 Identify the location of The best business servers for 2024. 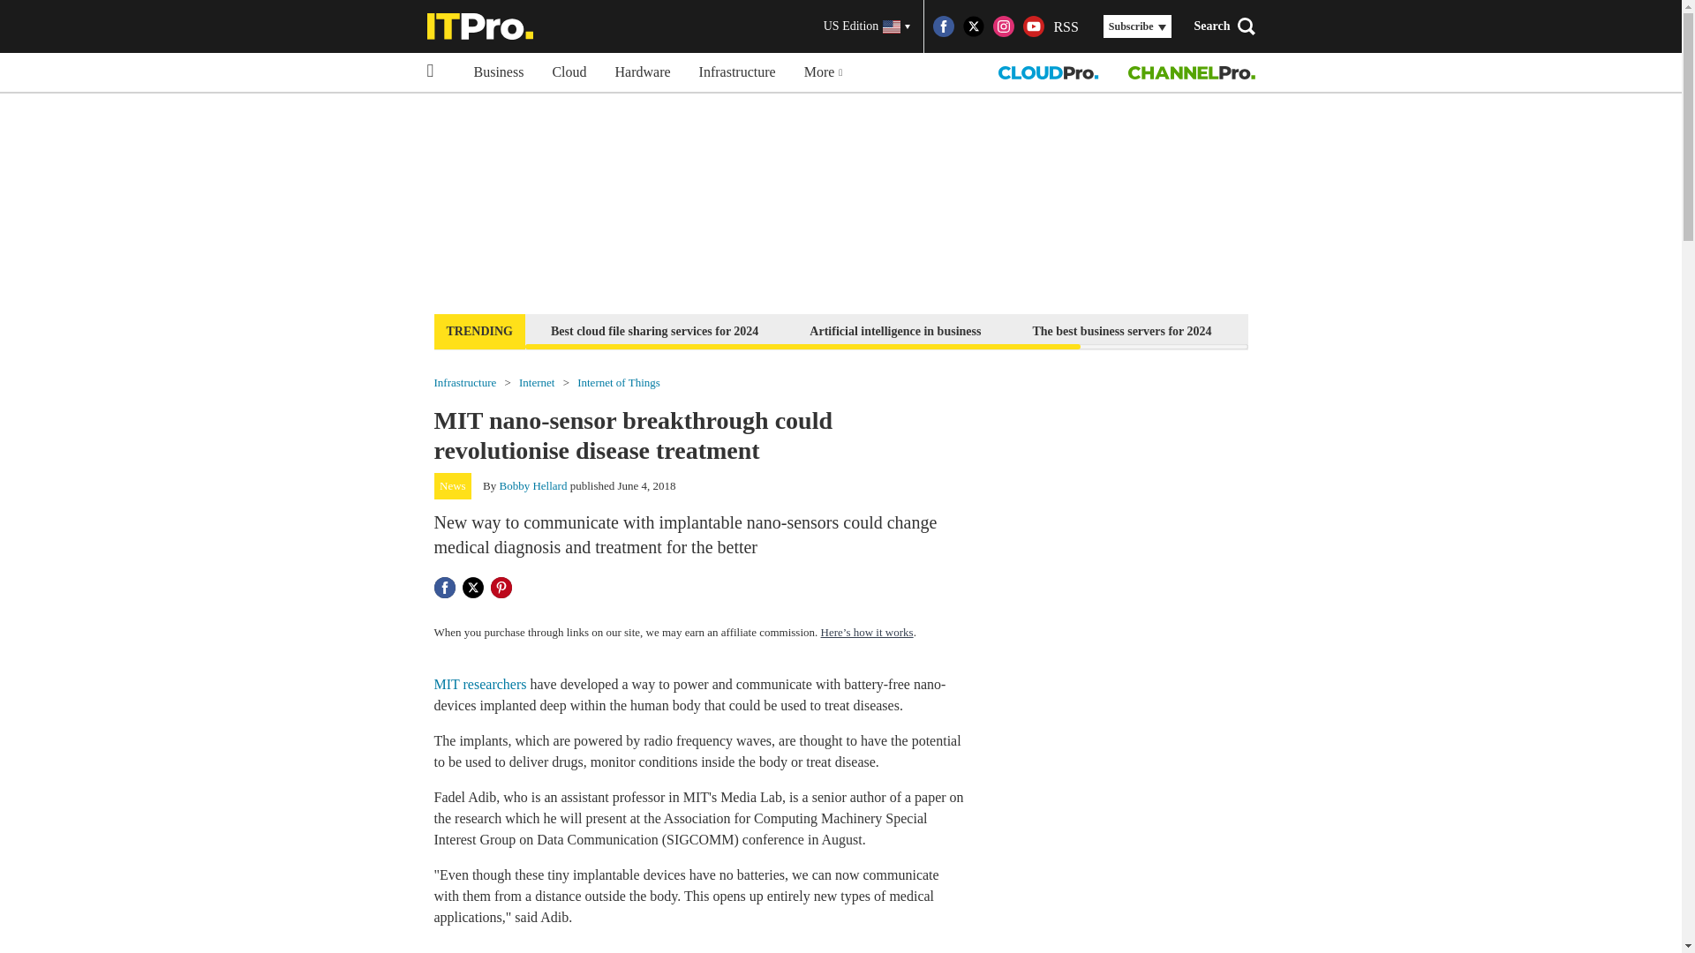
(1121, 330).